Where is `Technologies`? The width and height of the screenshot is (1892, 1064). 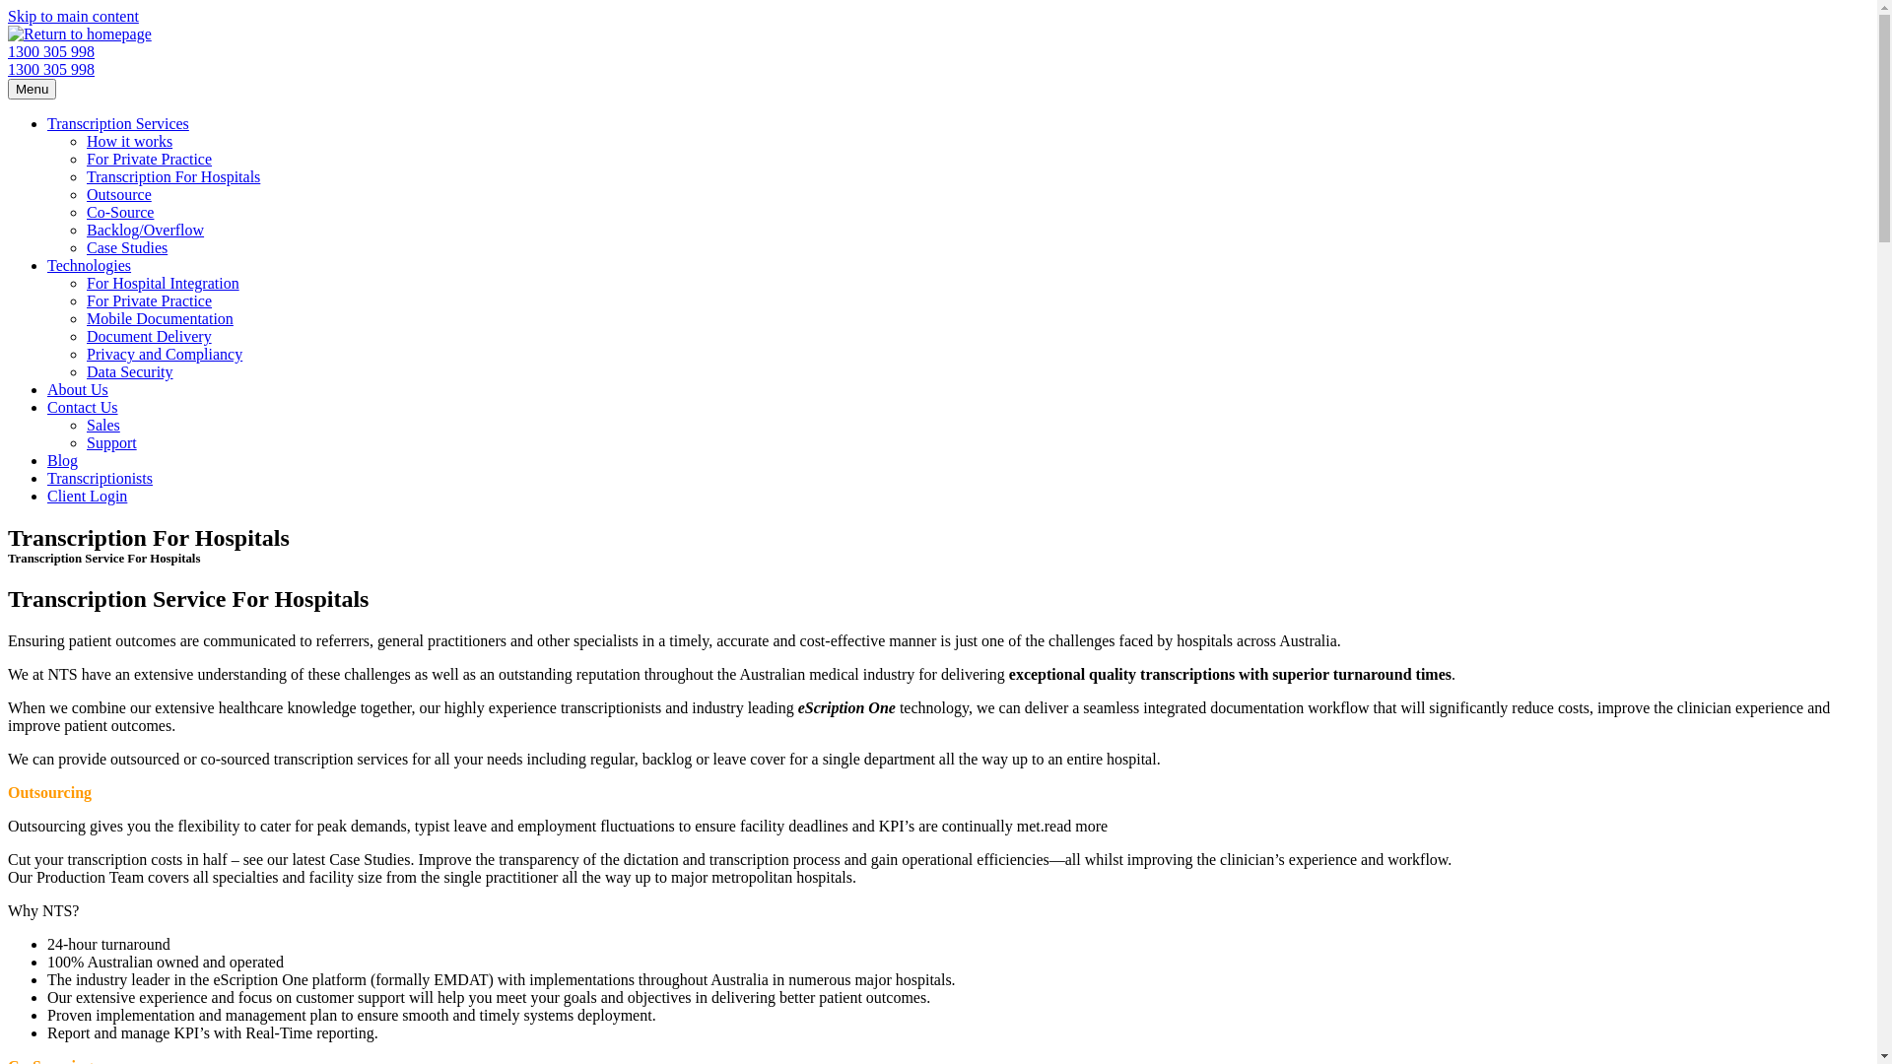 Technologies is located at coordinates (89, 266).